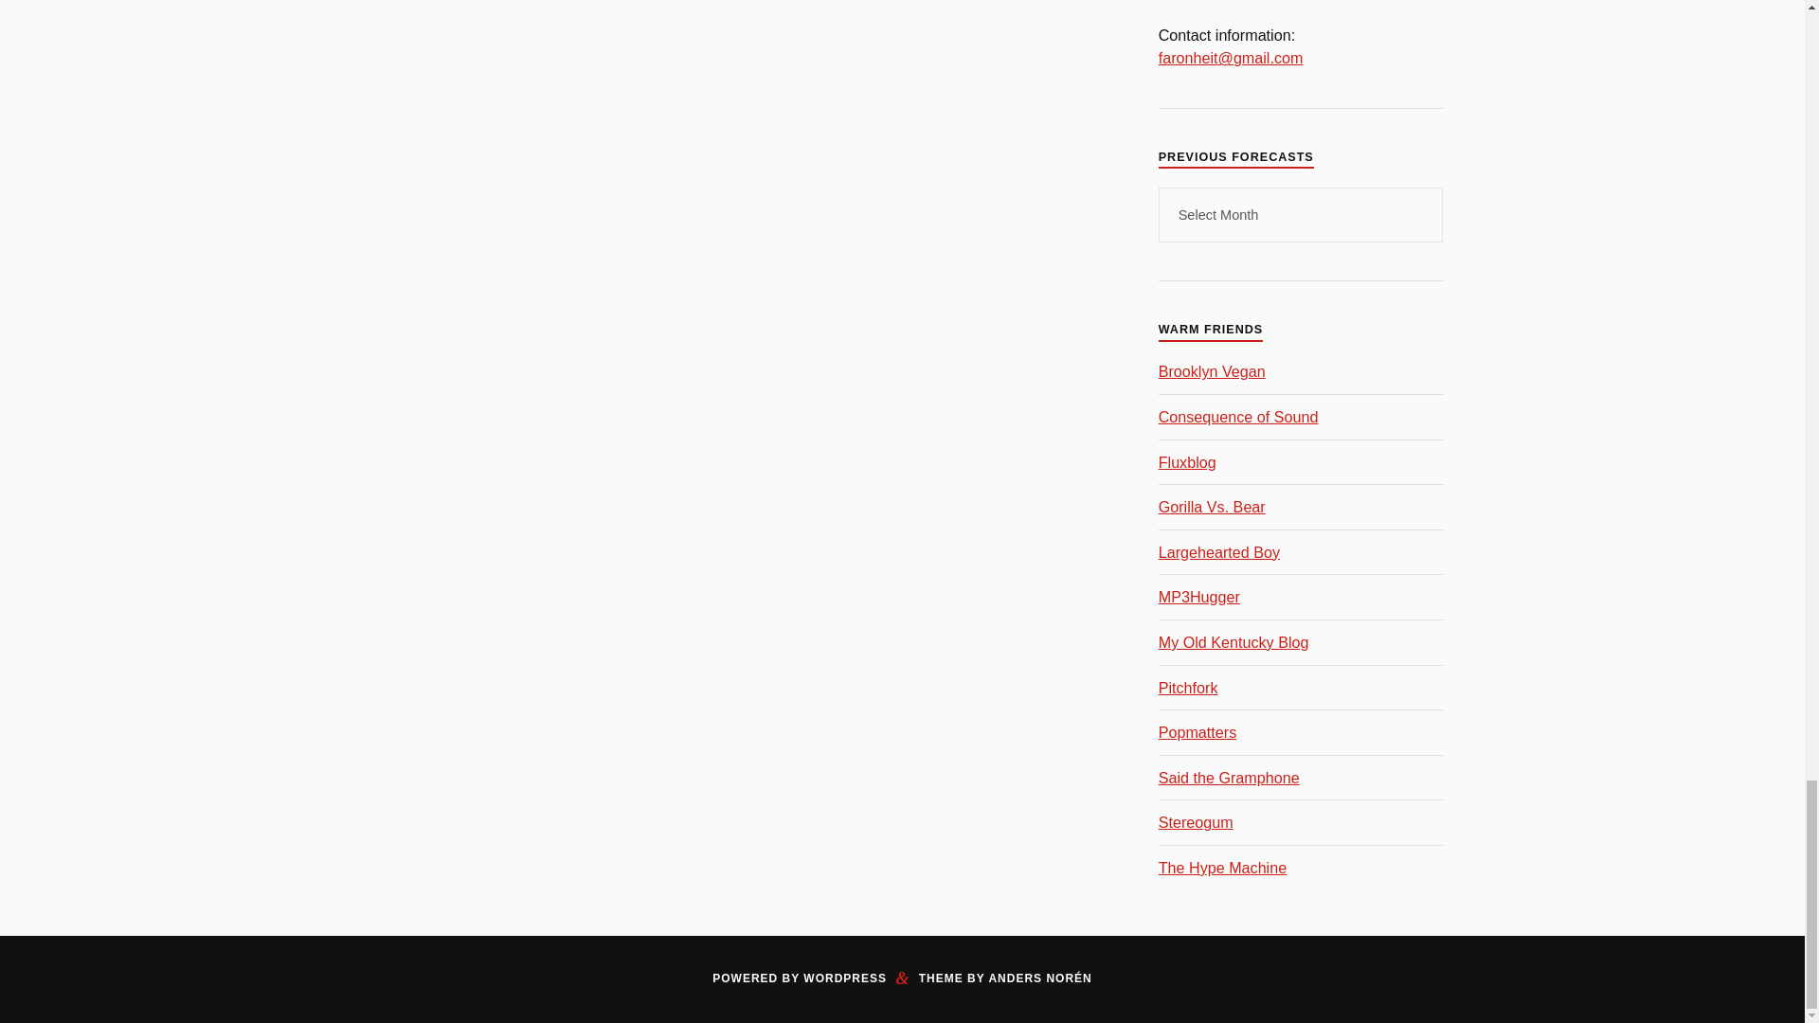 The image size is (1819, 1023). I want to click on The first-ever music blog, so click(1188, 462).